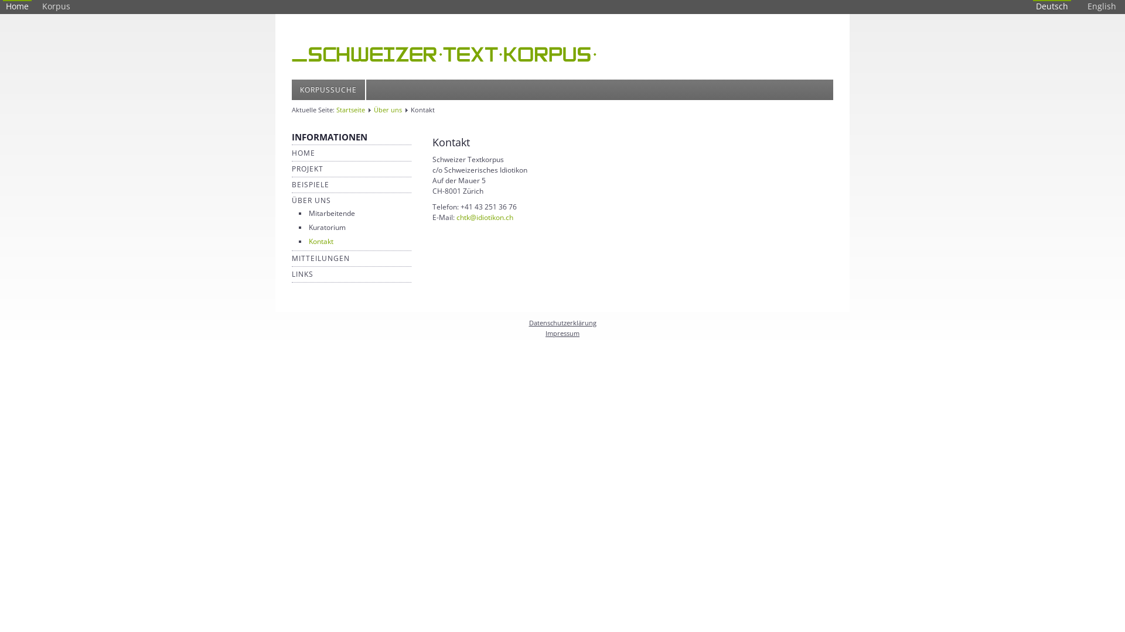 Image resolution: width=1125 pixels, height=632 pixels. Describe the element at coordinates (311, 185) in the screenshot. I see `BEISPIELE` at that location.